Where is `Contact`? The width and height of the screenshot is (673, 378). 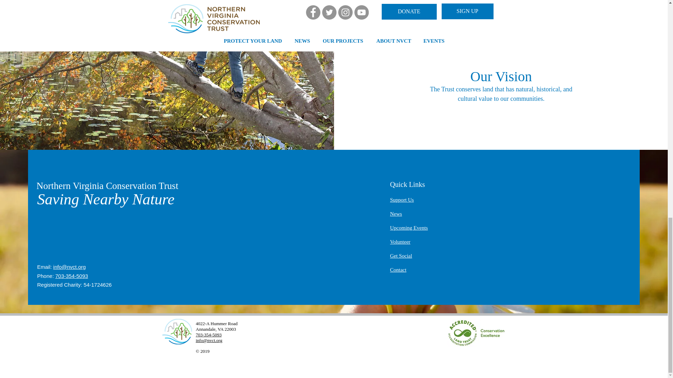
Contact is located at coordinates (398, 269).